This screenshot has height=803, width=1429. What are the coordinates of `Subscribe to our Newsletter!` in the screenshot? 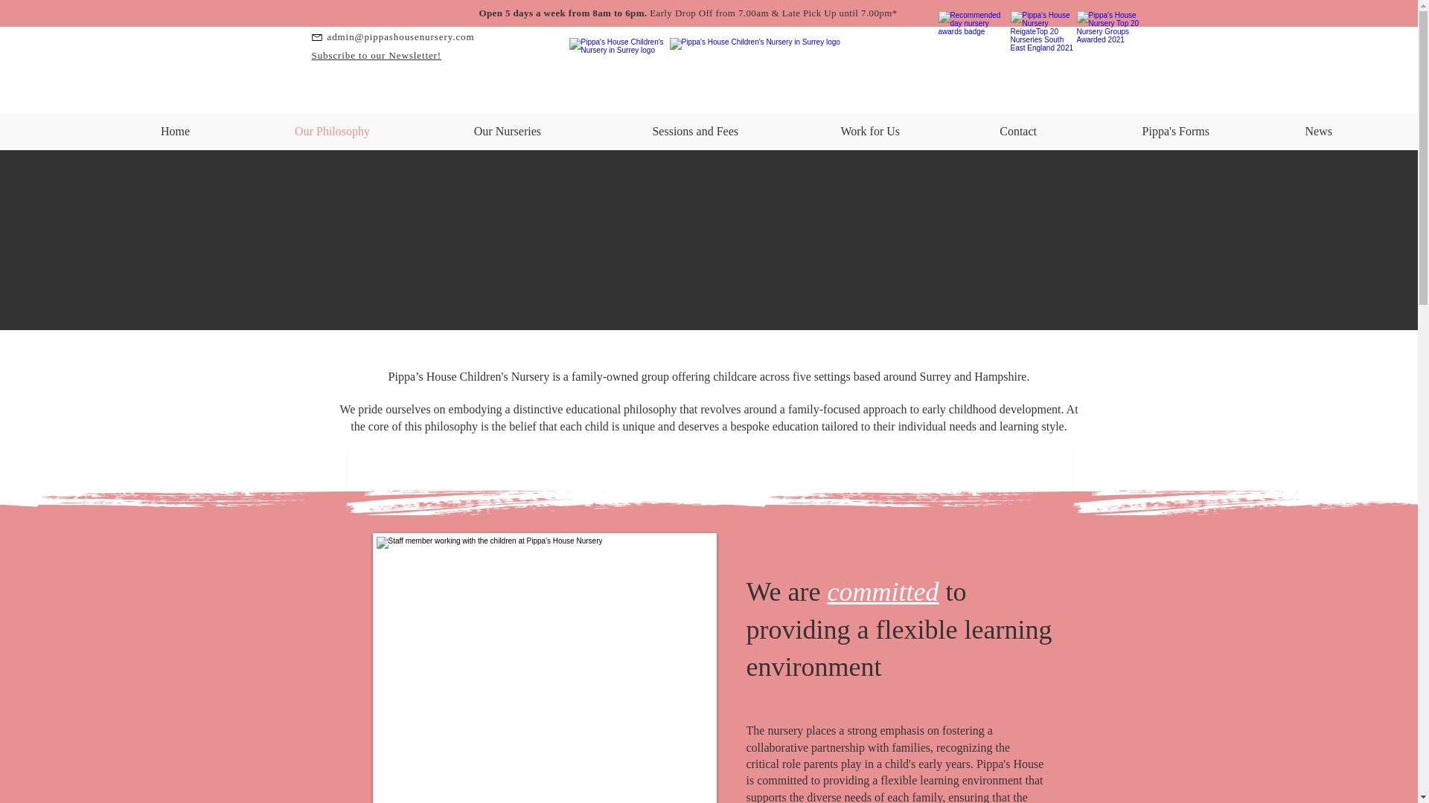 It's located at (377, 55).